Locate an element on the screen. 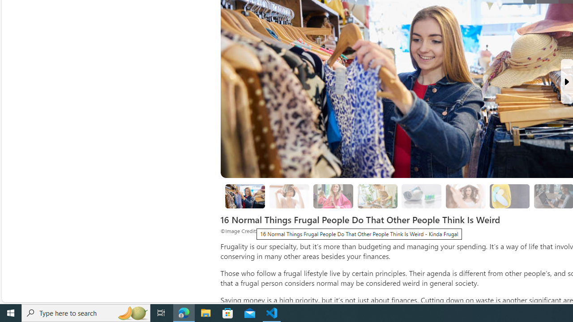  3. Growing From Seeds is located at coordinates (377, 196).